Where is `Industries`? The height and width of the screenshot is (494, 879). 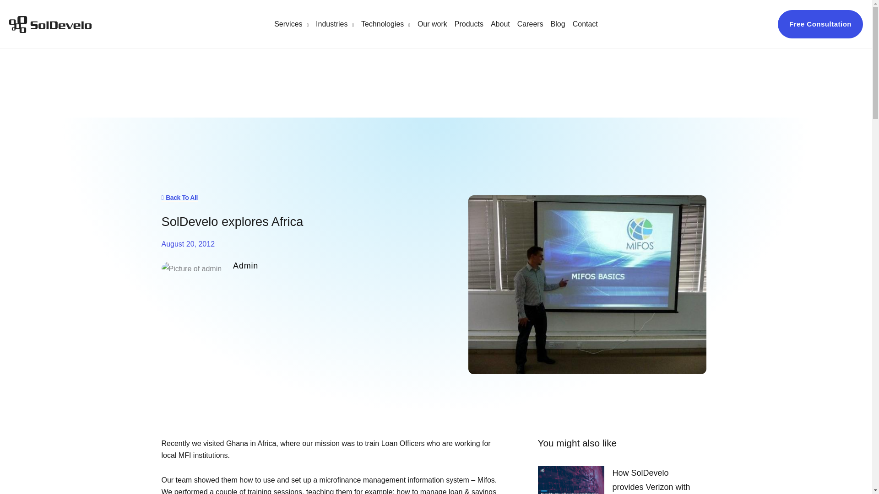 Industries is located at coordinates (335, 24).